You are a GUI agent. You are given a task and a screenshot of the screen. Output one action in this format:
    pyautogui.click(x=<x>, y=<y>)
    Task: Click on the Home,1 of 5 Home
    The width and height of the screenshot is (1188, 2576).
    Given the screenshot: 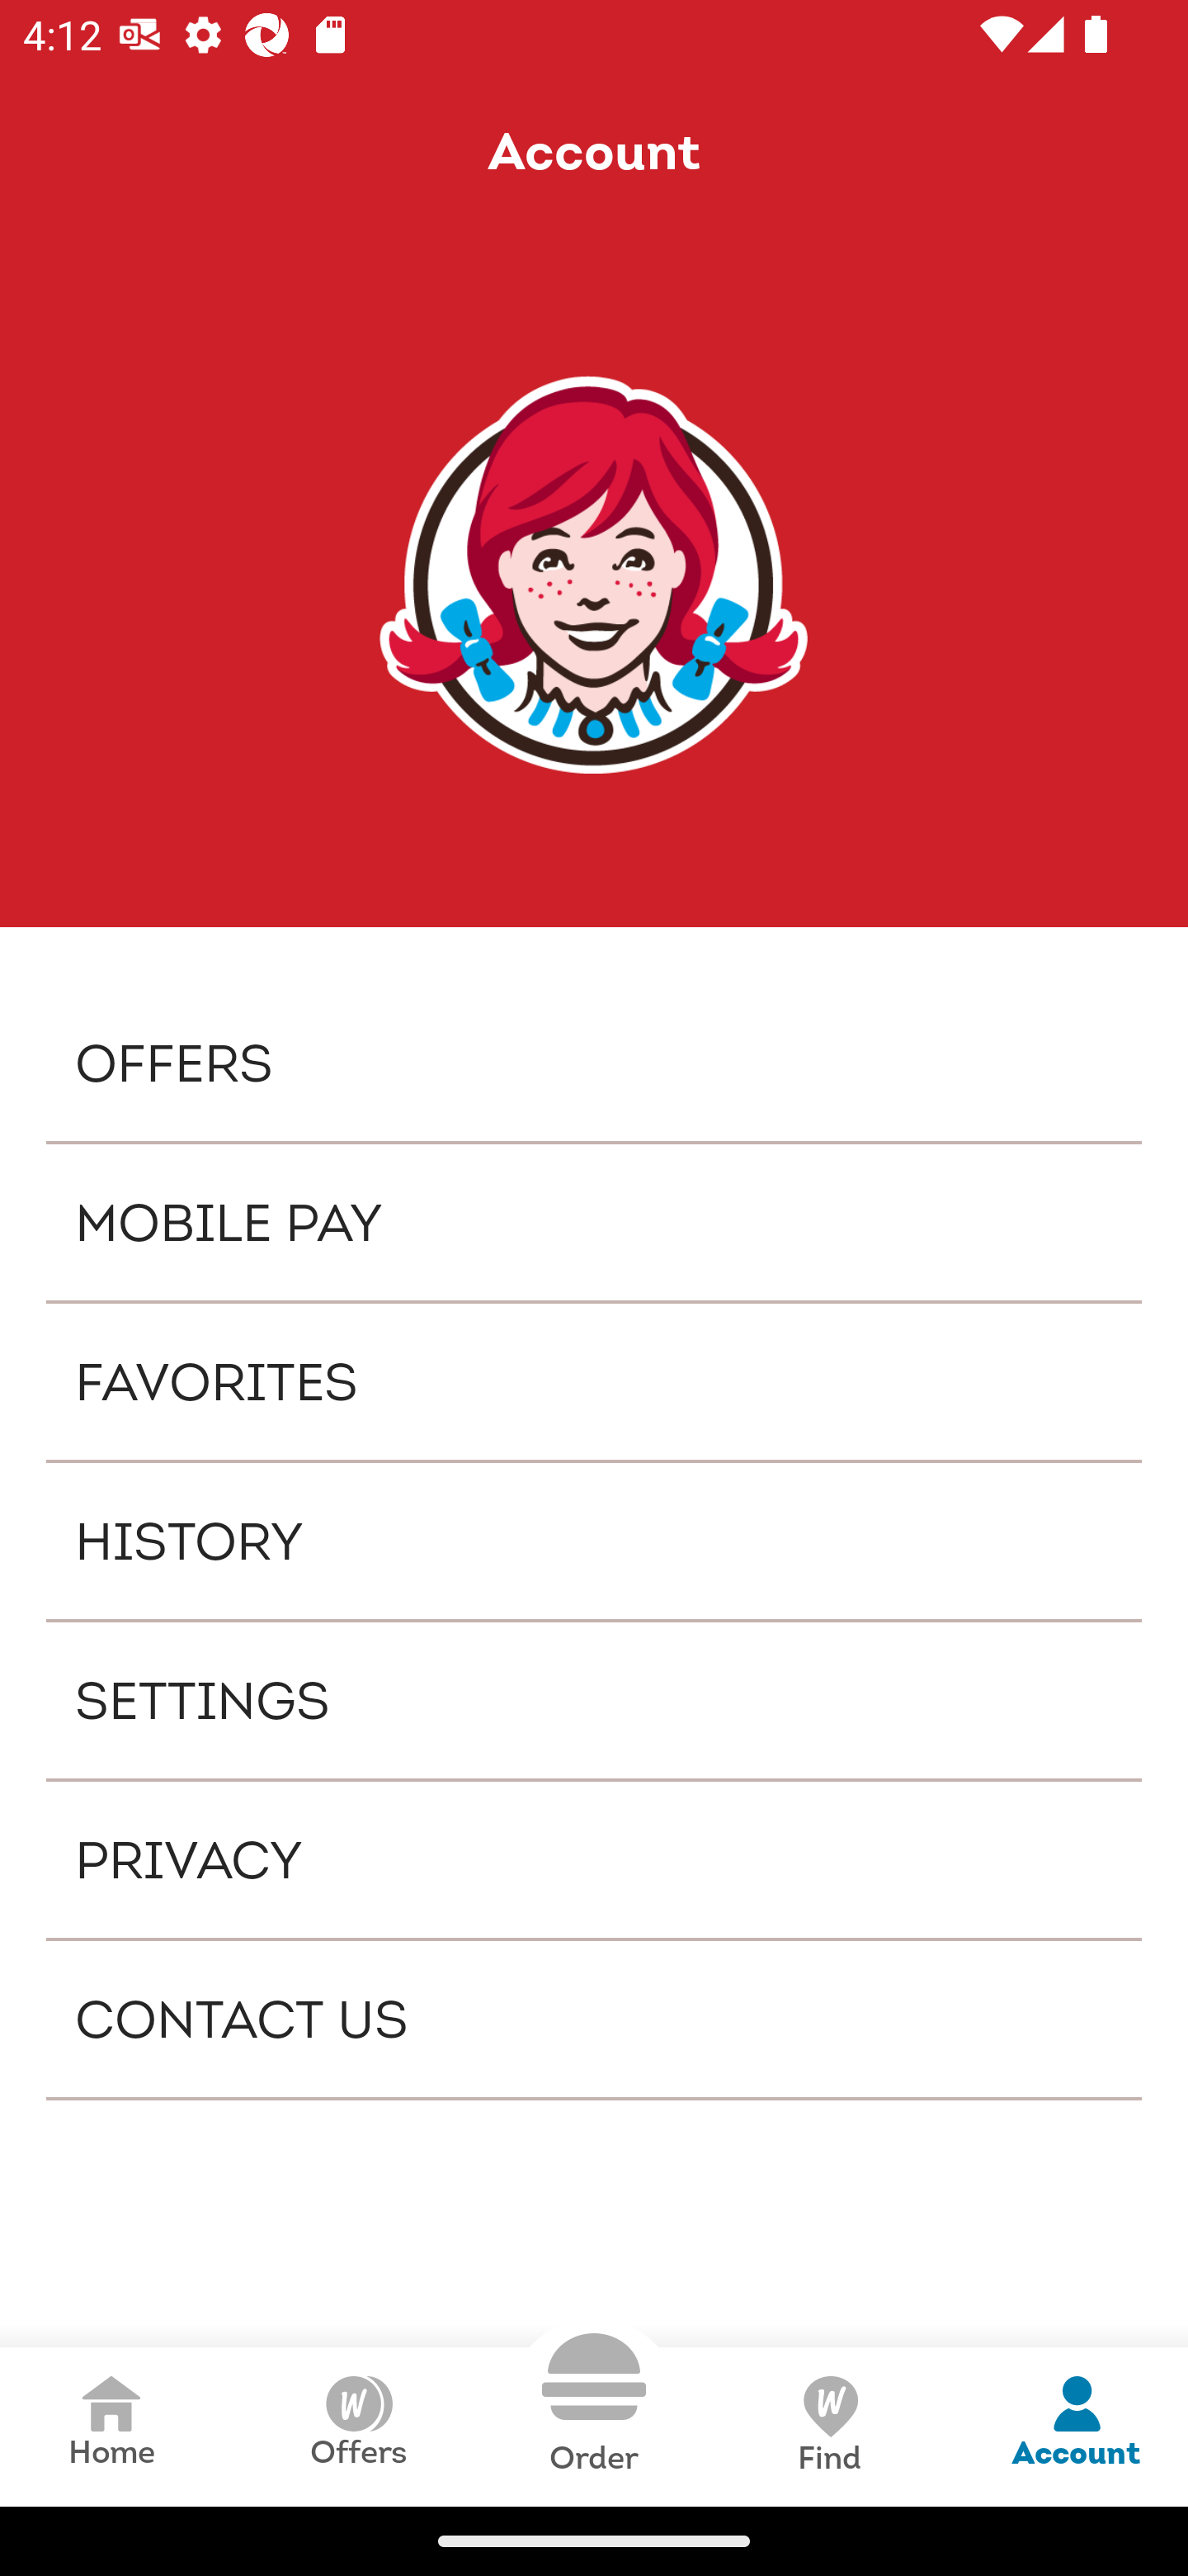 What is the action you would take?
    pyautogui.click(x=111, y=2426)
    